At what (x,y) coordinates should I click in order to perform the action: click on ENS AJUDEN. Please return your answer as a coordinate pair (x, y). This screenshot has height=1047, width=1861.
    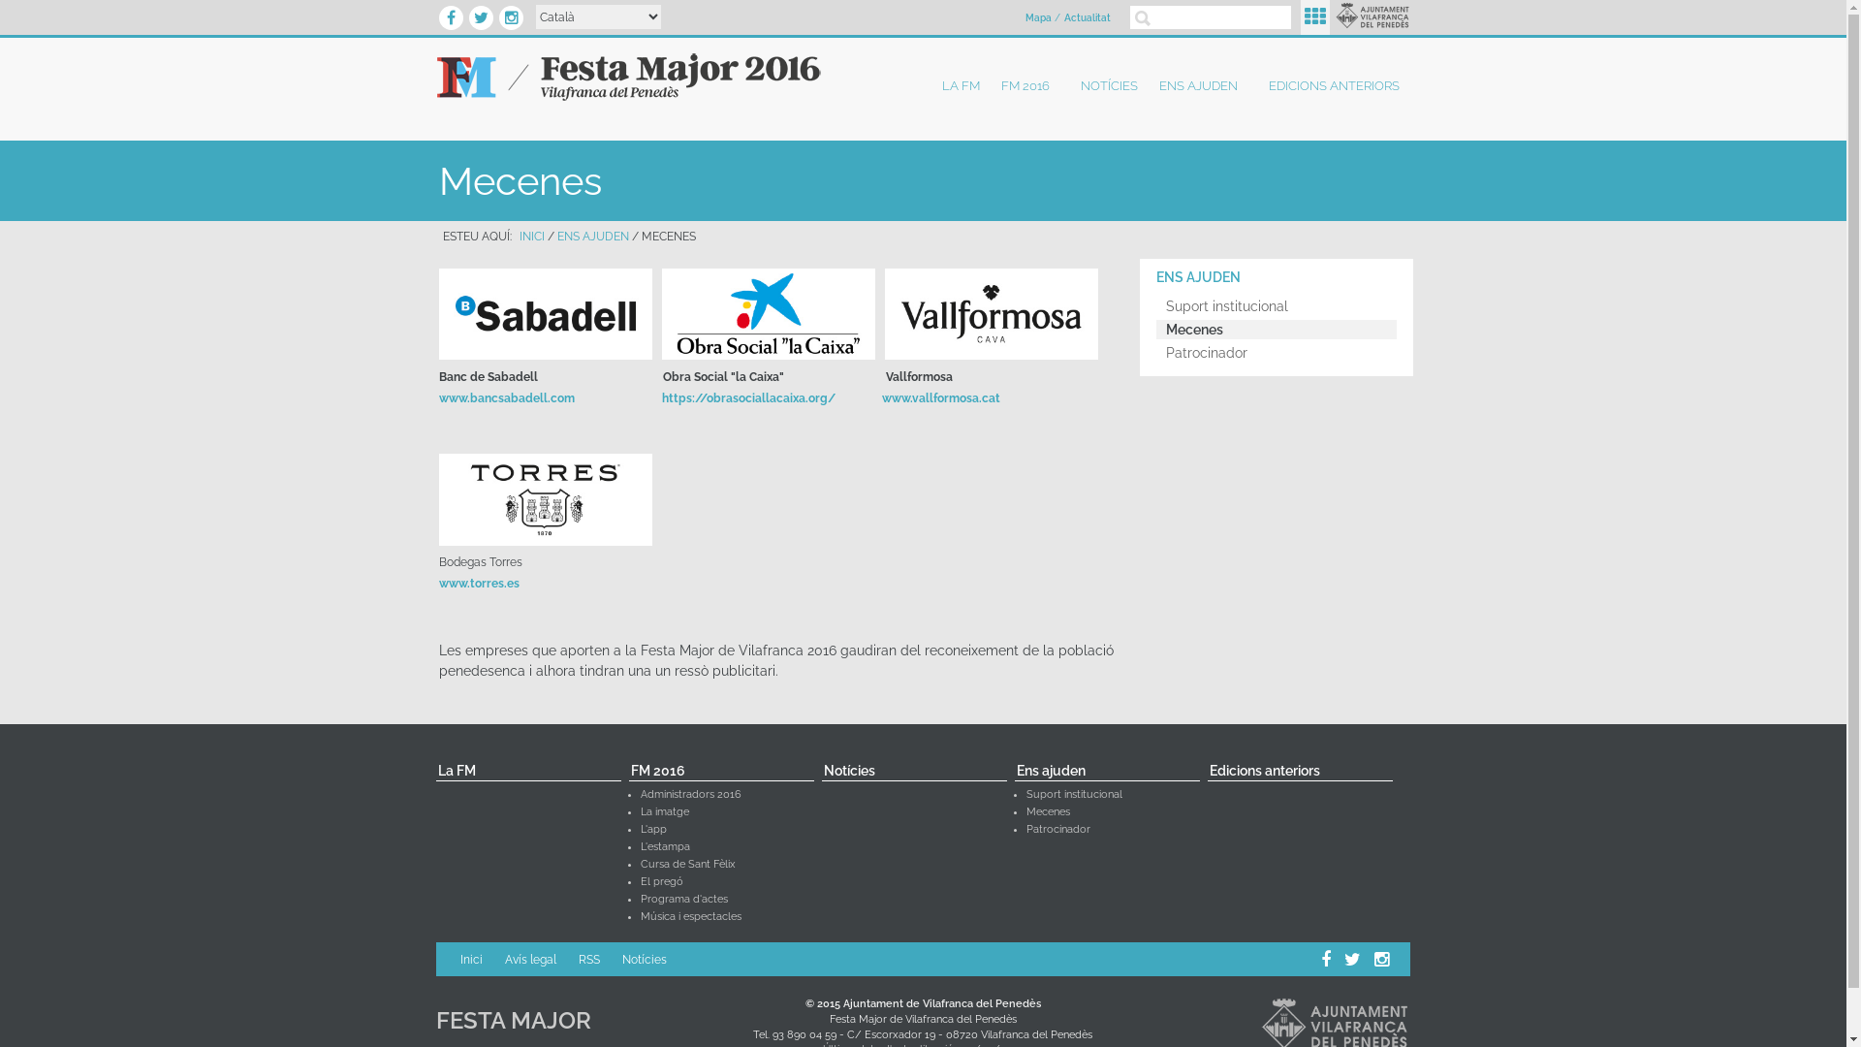
    Looking at the image, I should click on (1277, 277).